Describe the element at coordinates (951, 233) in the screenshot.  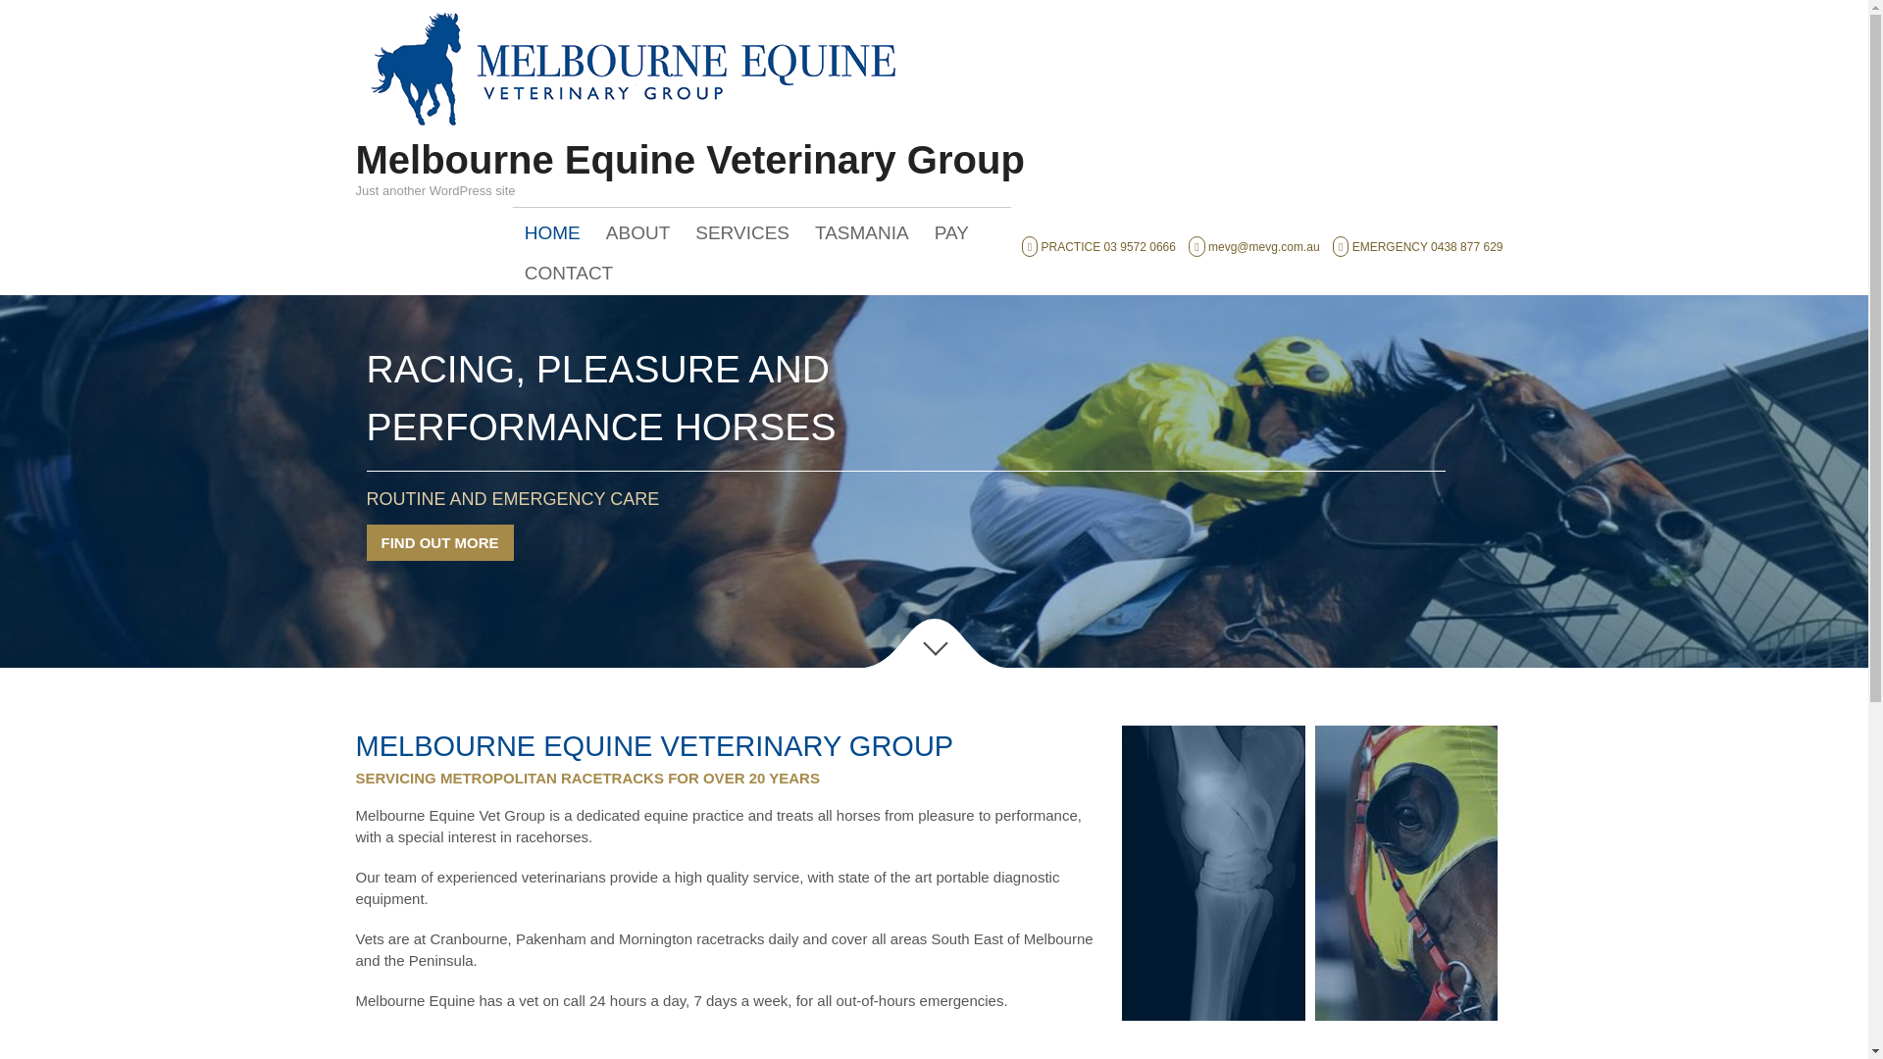
I see `PAY` at that location.